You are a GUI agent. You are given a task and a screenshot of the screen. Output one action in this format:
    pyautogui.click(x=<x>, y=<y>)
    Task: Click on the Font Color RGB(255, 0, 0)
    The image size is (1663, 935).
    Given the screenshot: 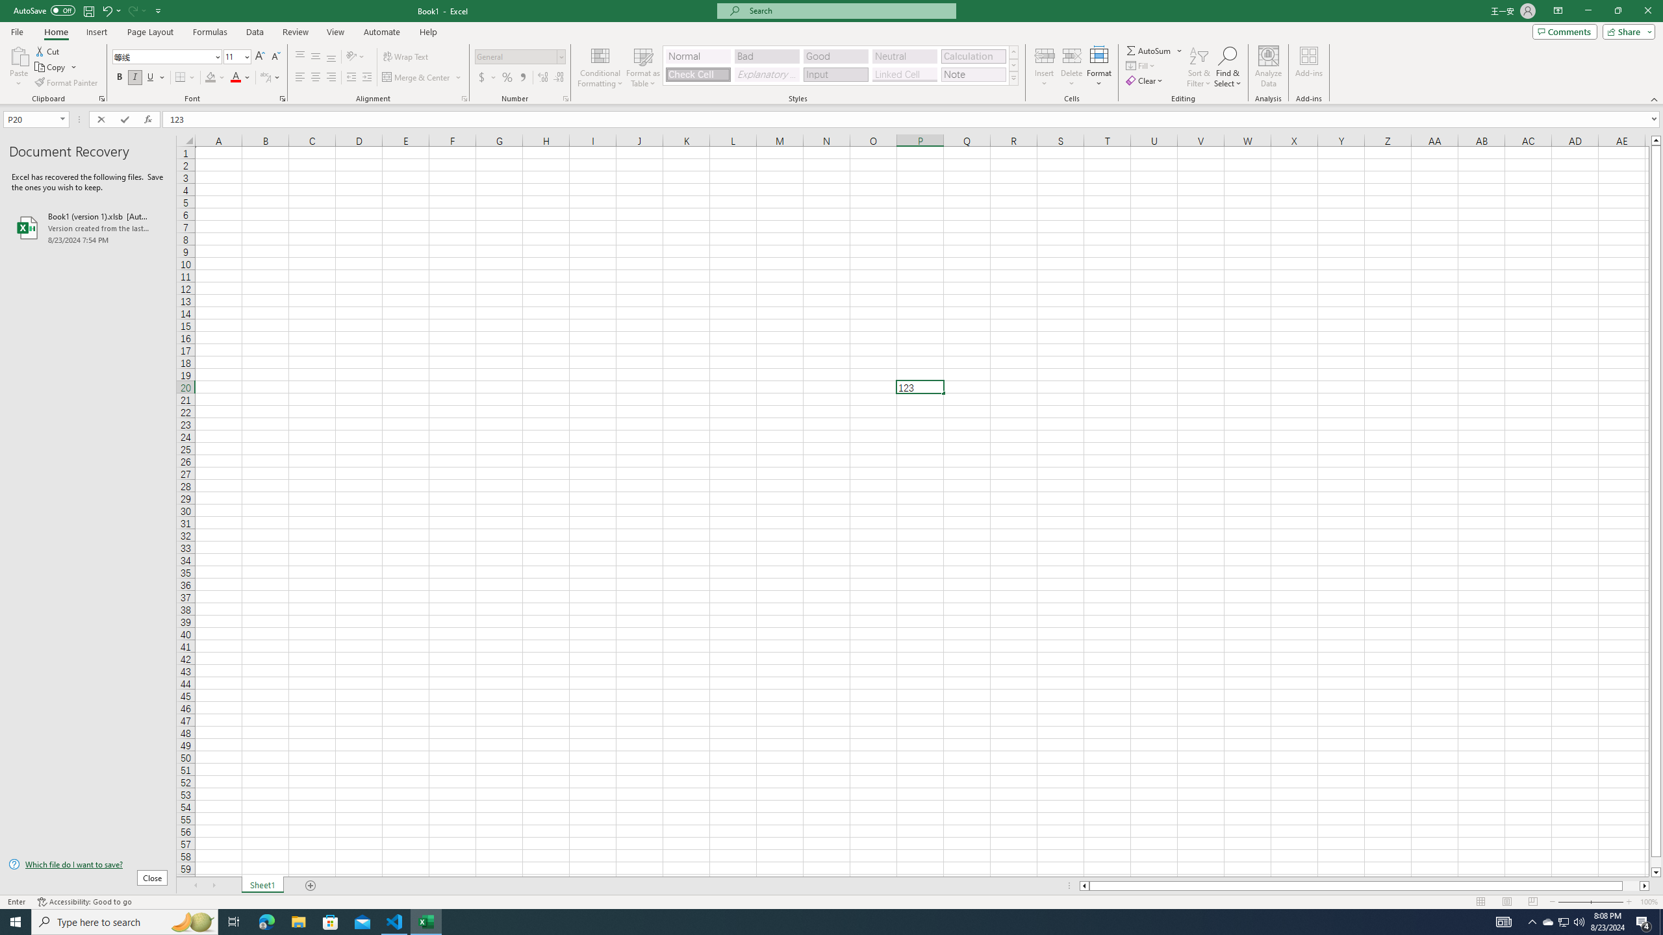 What is the action you would take?
    pyautogui.click(x=236, y=78)
    